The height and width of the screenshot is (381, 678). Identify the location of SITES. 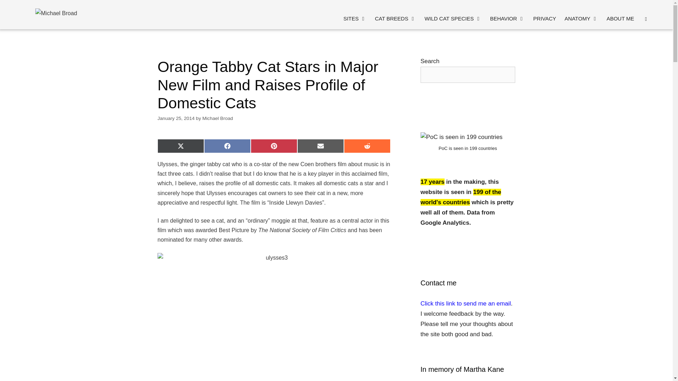
(355, 18).